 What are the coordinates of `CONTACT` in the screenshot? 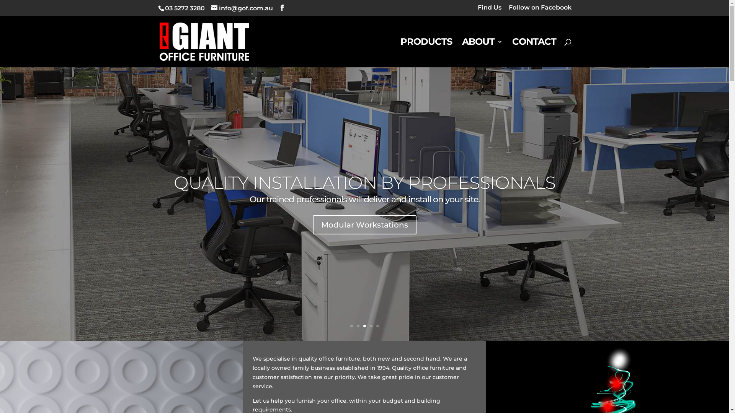 It's located at (534, 53).